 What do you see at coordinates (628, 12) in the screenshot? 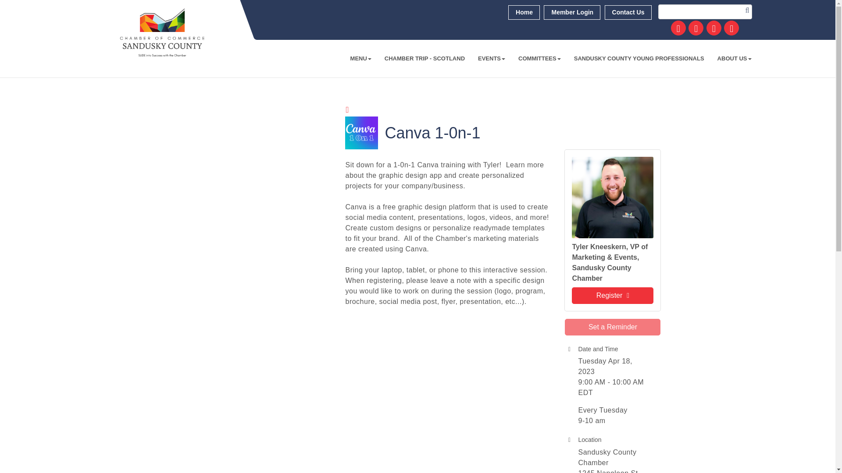
I see `Contact Us` at bounding box center [628, 12].